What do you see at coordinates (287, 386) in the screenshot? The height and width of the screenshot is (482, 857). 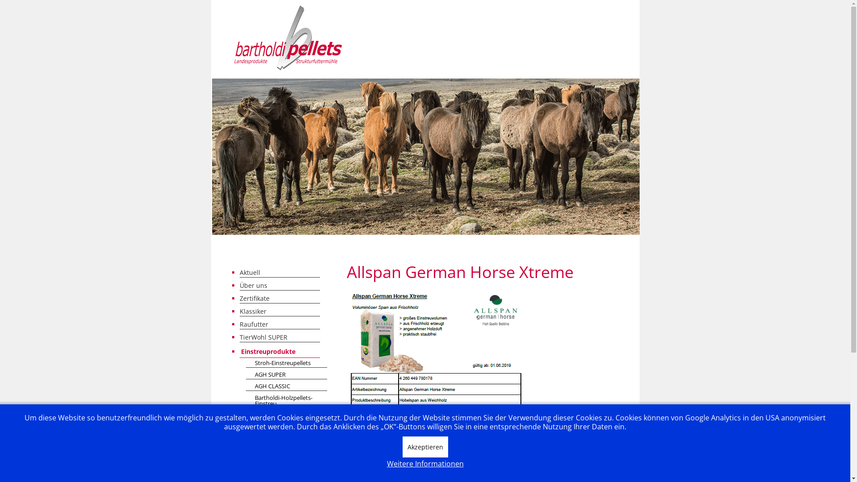 I see `AGH CLASSIC` at bounding box center [287, 386].